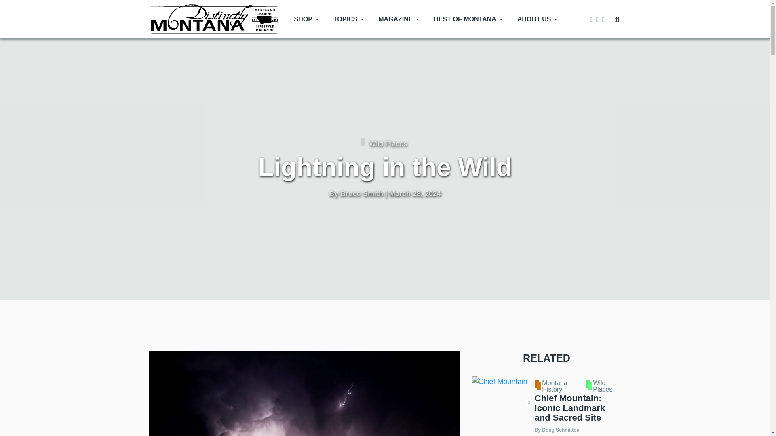  Describe the element at coordinates (468, 19) in the screenshot. I see `BEST OF MONTANA` at that location.